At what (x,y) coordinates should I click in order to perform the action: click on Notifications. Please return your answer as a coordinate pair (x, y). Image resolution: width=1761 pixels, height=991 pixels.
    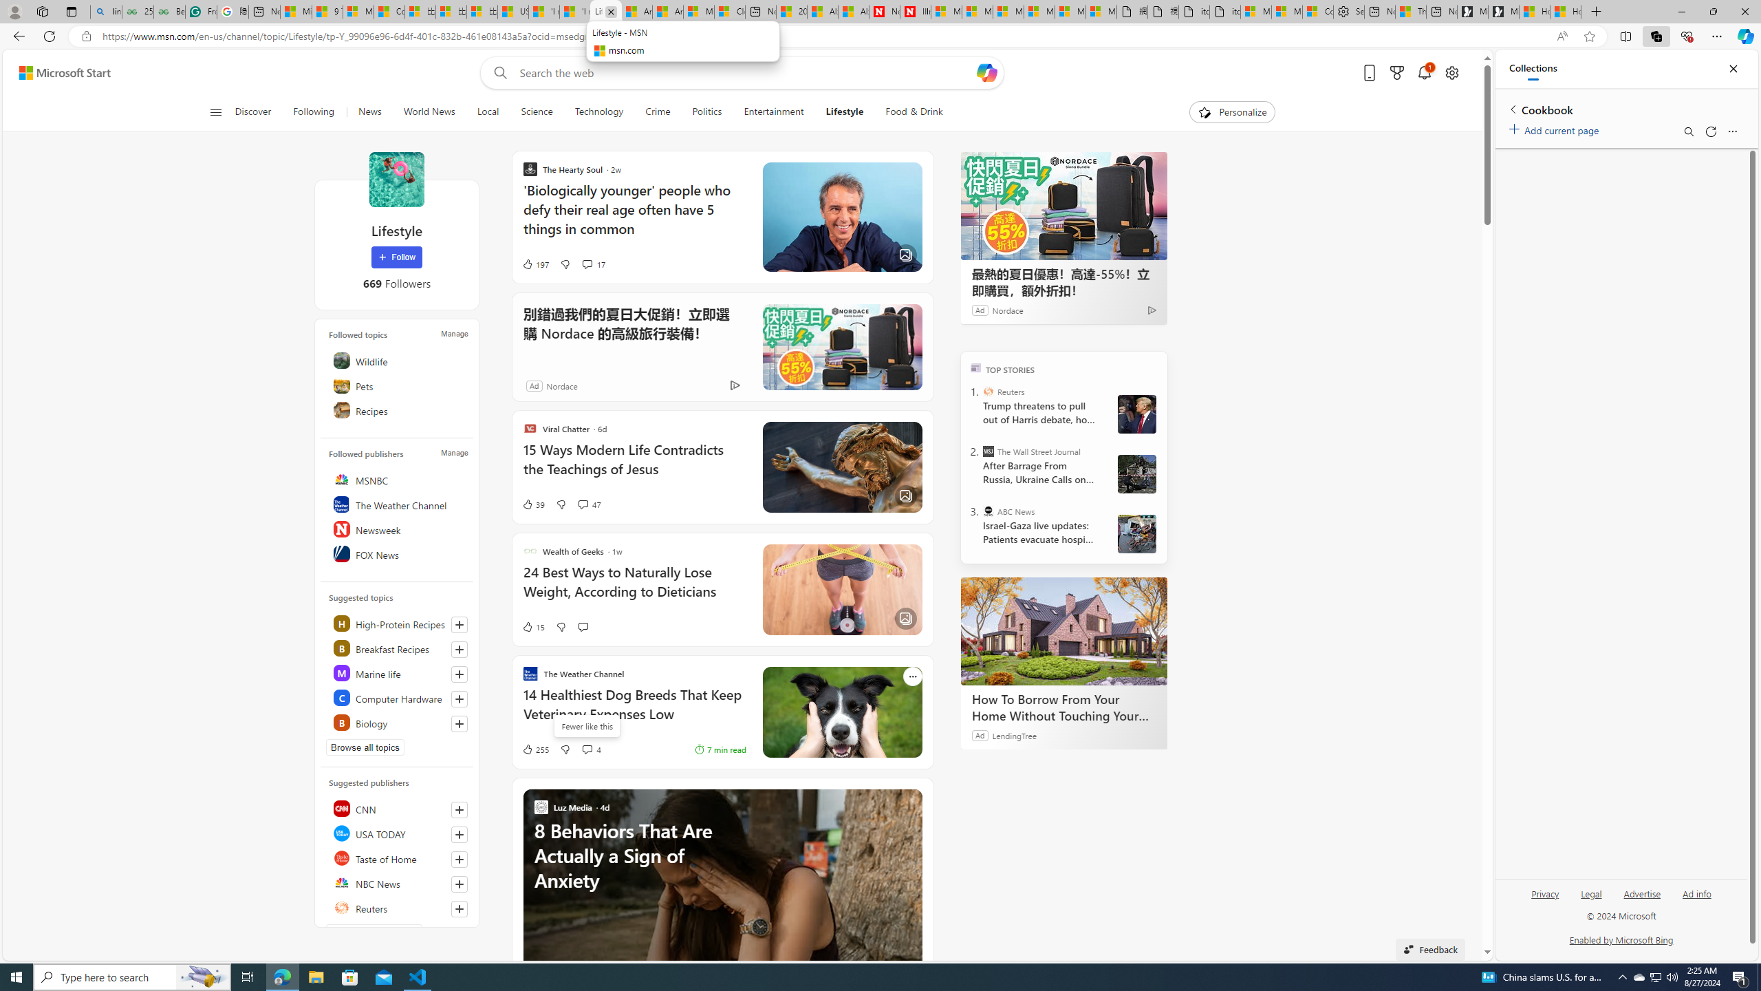
    Looking at the image, I should click on (1424, 73).